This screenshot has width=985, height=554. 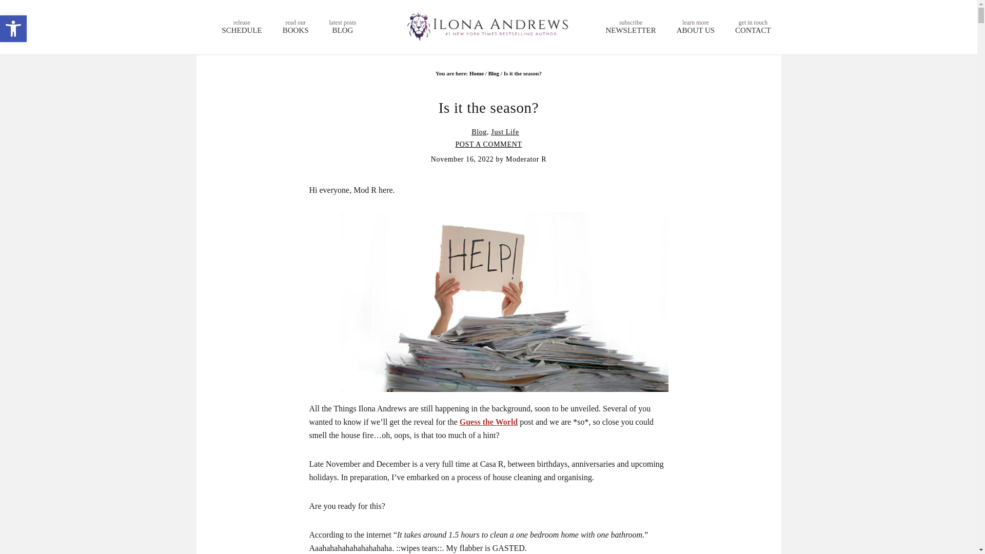 What do you see at coordinates (696, 27) in the screenshot?
I see `POST A COMMENT` at bounding box center [696, 27].